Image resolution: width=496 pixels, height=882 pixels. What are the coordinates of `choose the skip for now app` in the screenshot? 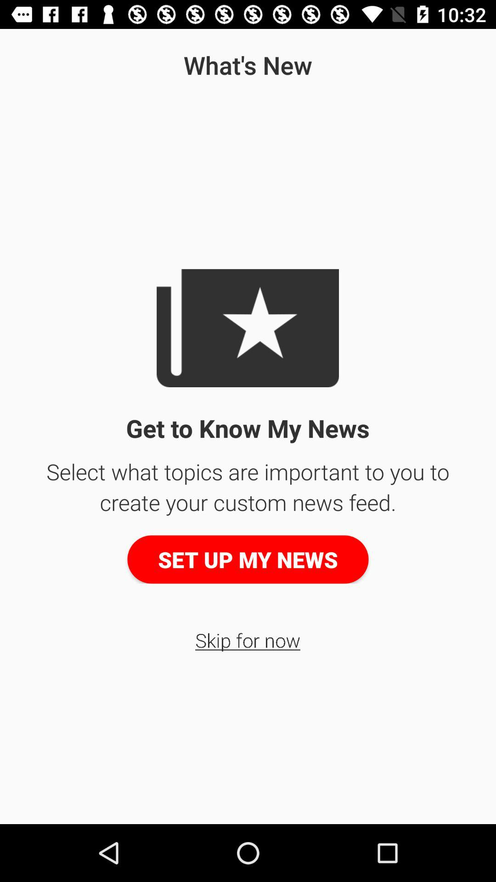 It's located at (248, 639).